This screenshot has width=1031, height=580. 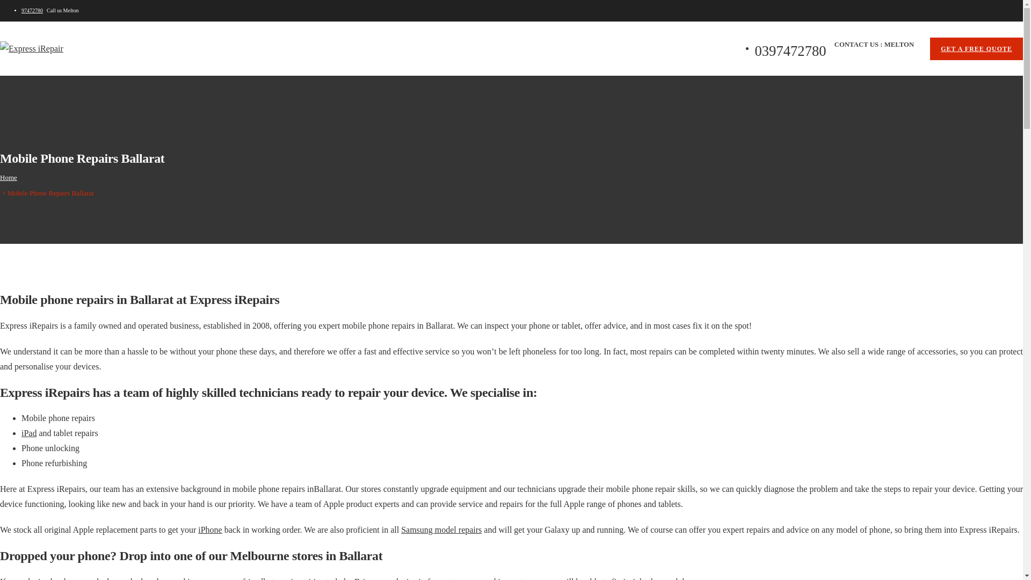 I want to click on Samsung model repairs, so click(x=441, y=530).